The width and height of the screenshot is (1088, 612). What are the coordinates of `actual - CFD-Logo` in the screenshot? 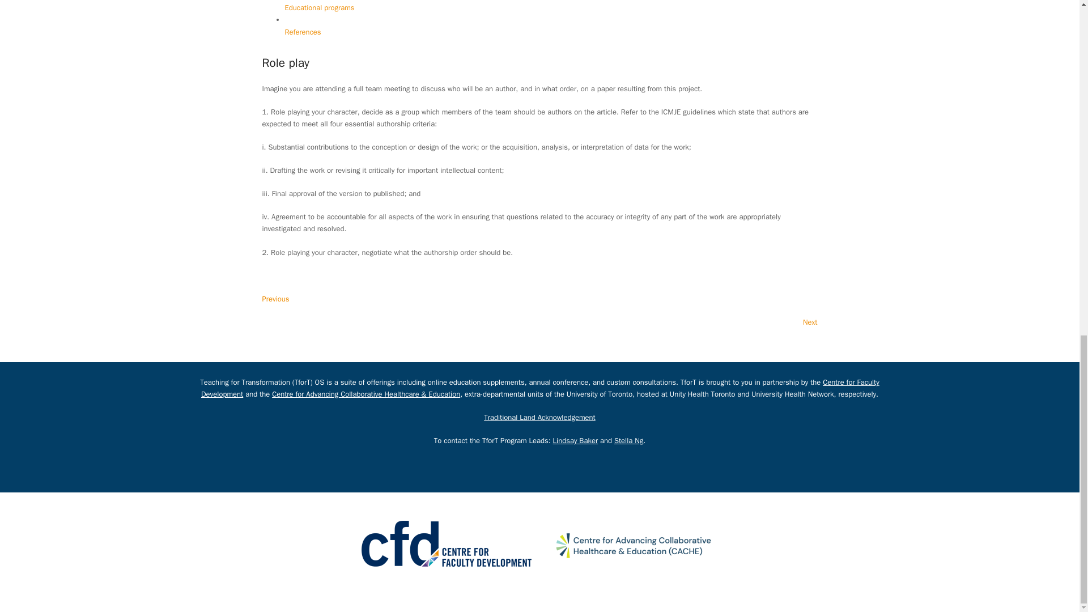 It's located at (447, 543).